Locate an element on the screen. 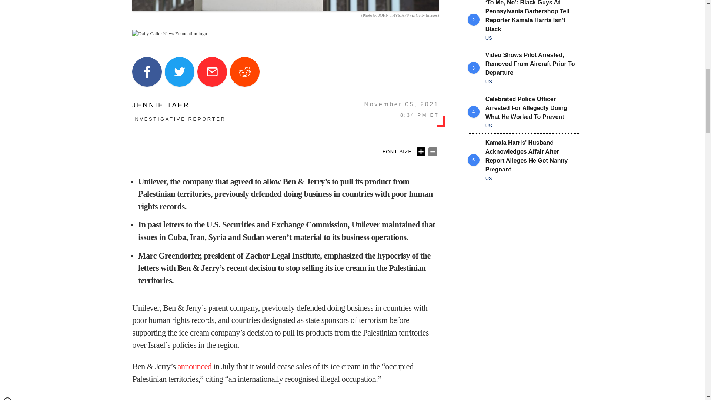  Close window is located at coordinates (7, 3).